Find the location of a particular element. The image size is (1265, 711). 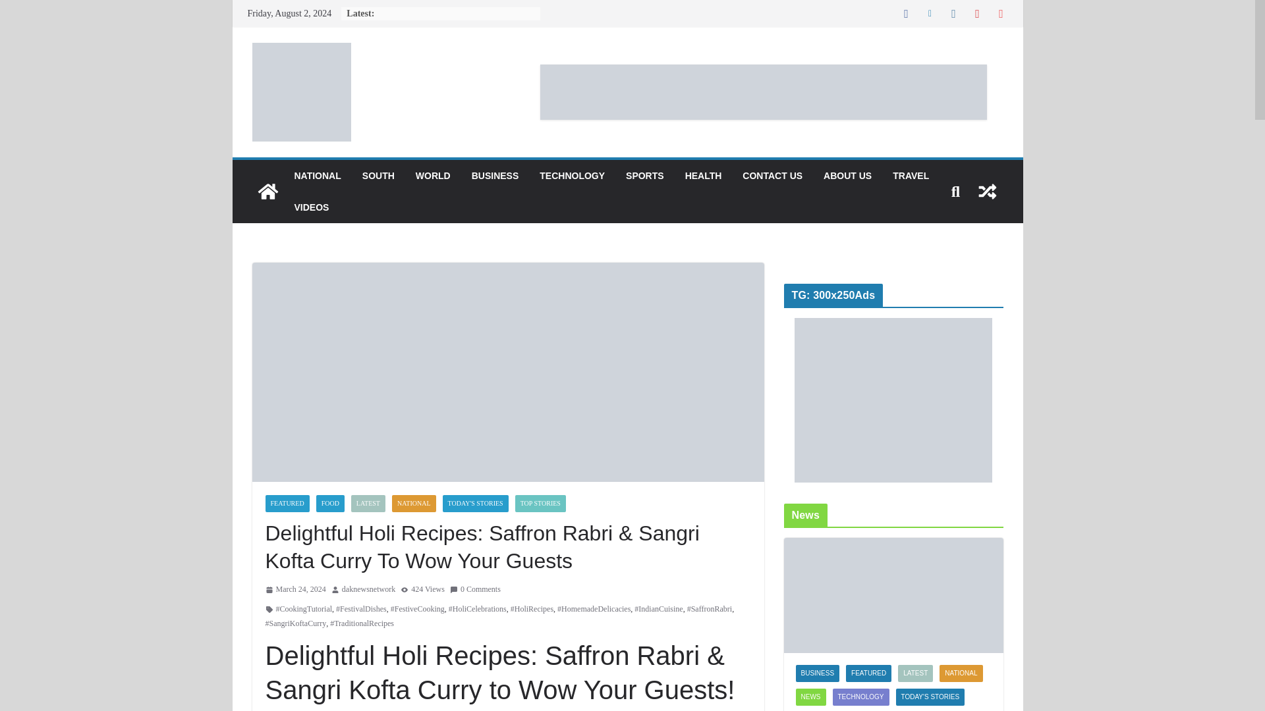

TRAVEL is located at coordinates (911, 175).